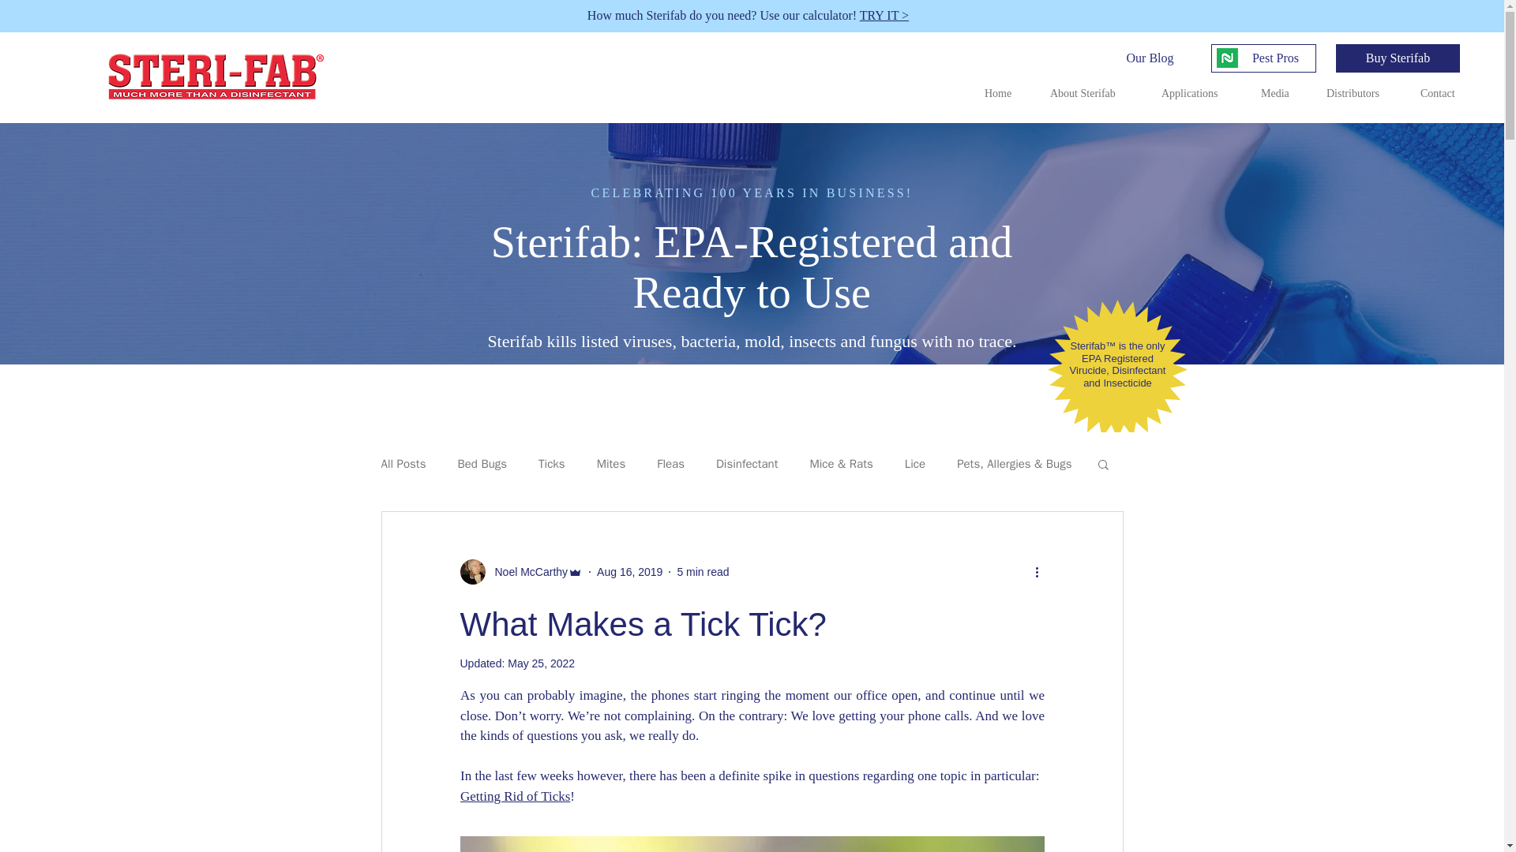 The image size is (1516, 852). What do you see at coordinates (1361, 93) in the screenshot?
I see `Distributors` at bounding box center [1361, 93].